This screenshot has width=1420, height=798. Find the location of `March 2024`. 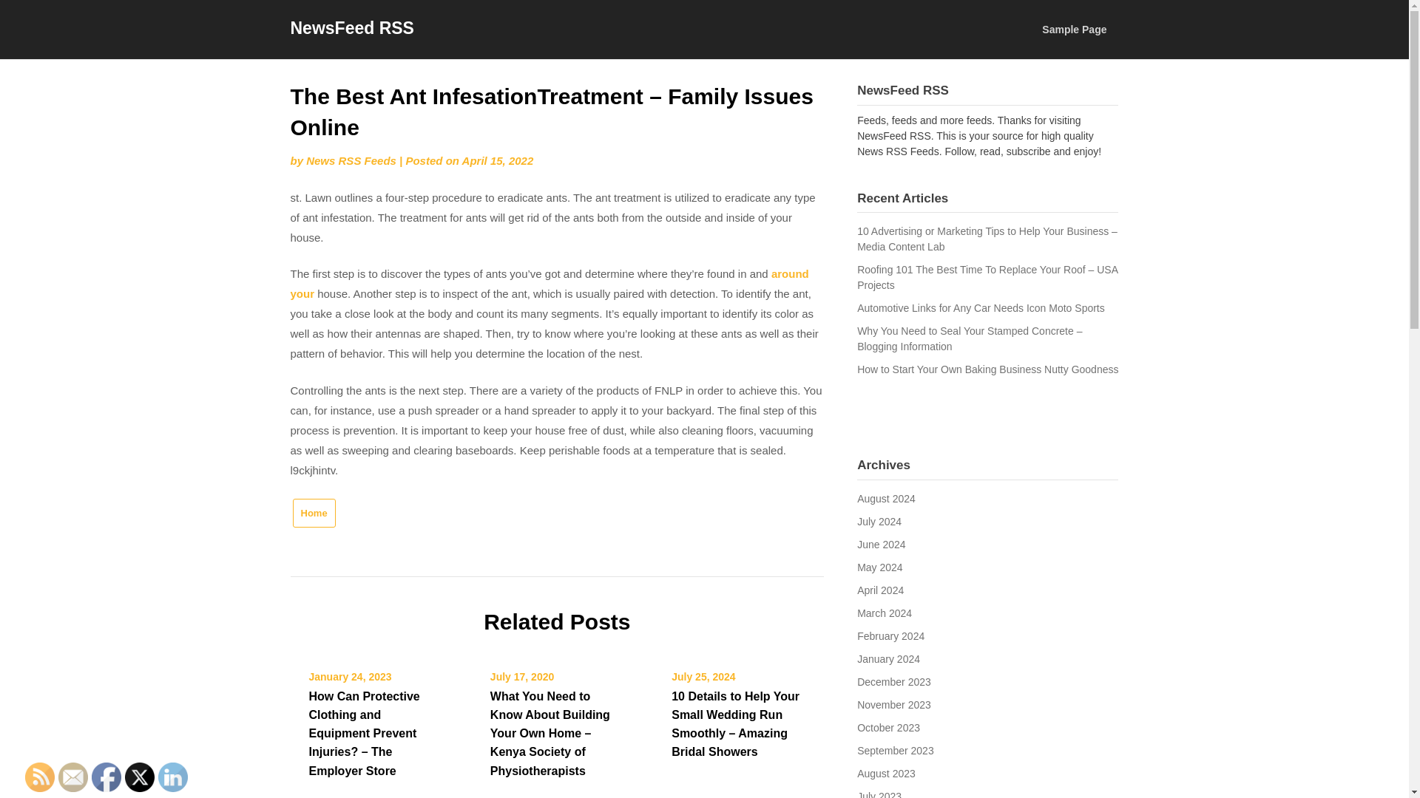

March 2024 is located at coordinates (885, 613).